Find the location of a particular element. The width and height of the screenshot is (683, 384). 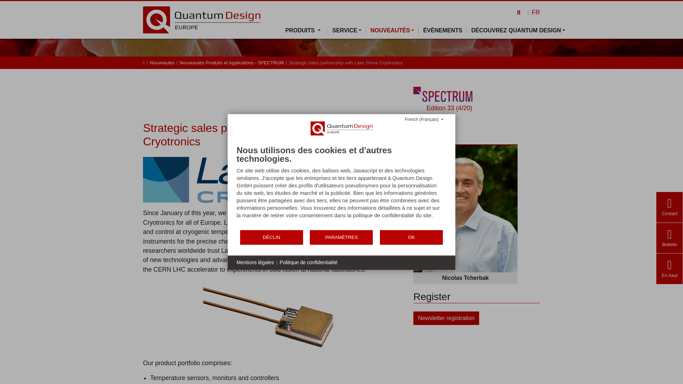

PRODUITS is located at coordinates (307, 30).